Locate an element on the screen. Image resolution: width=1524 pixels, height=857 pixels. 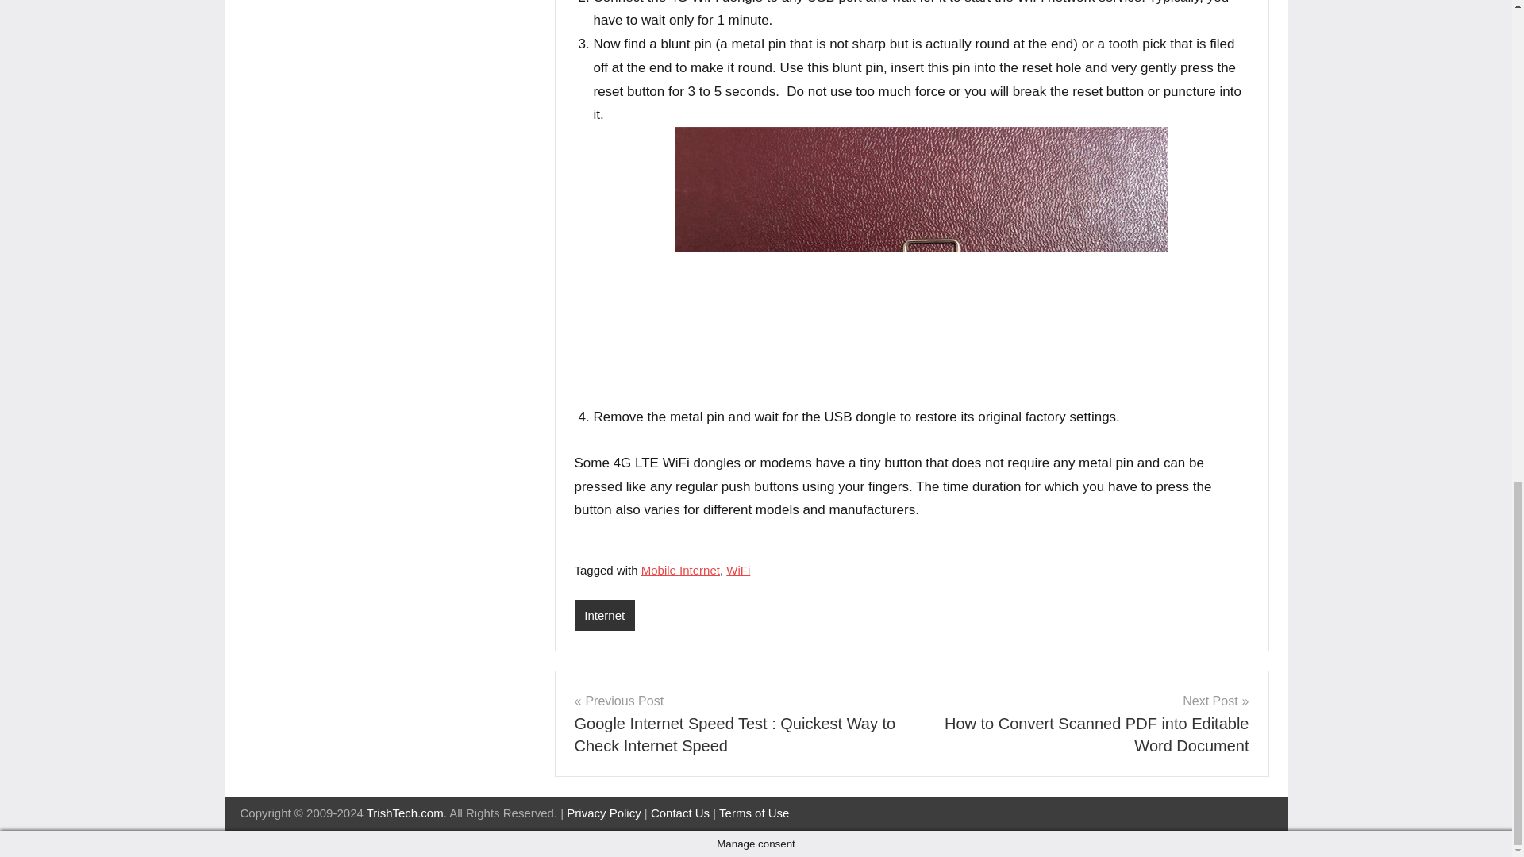
WiFi is located at coordinates (738, 570).